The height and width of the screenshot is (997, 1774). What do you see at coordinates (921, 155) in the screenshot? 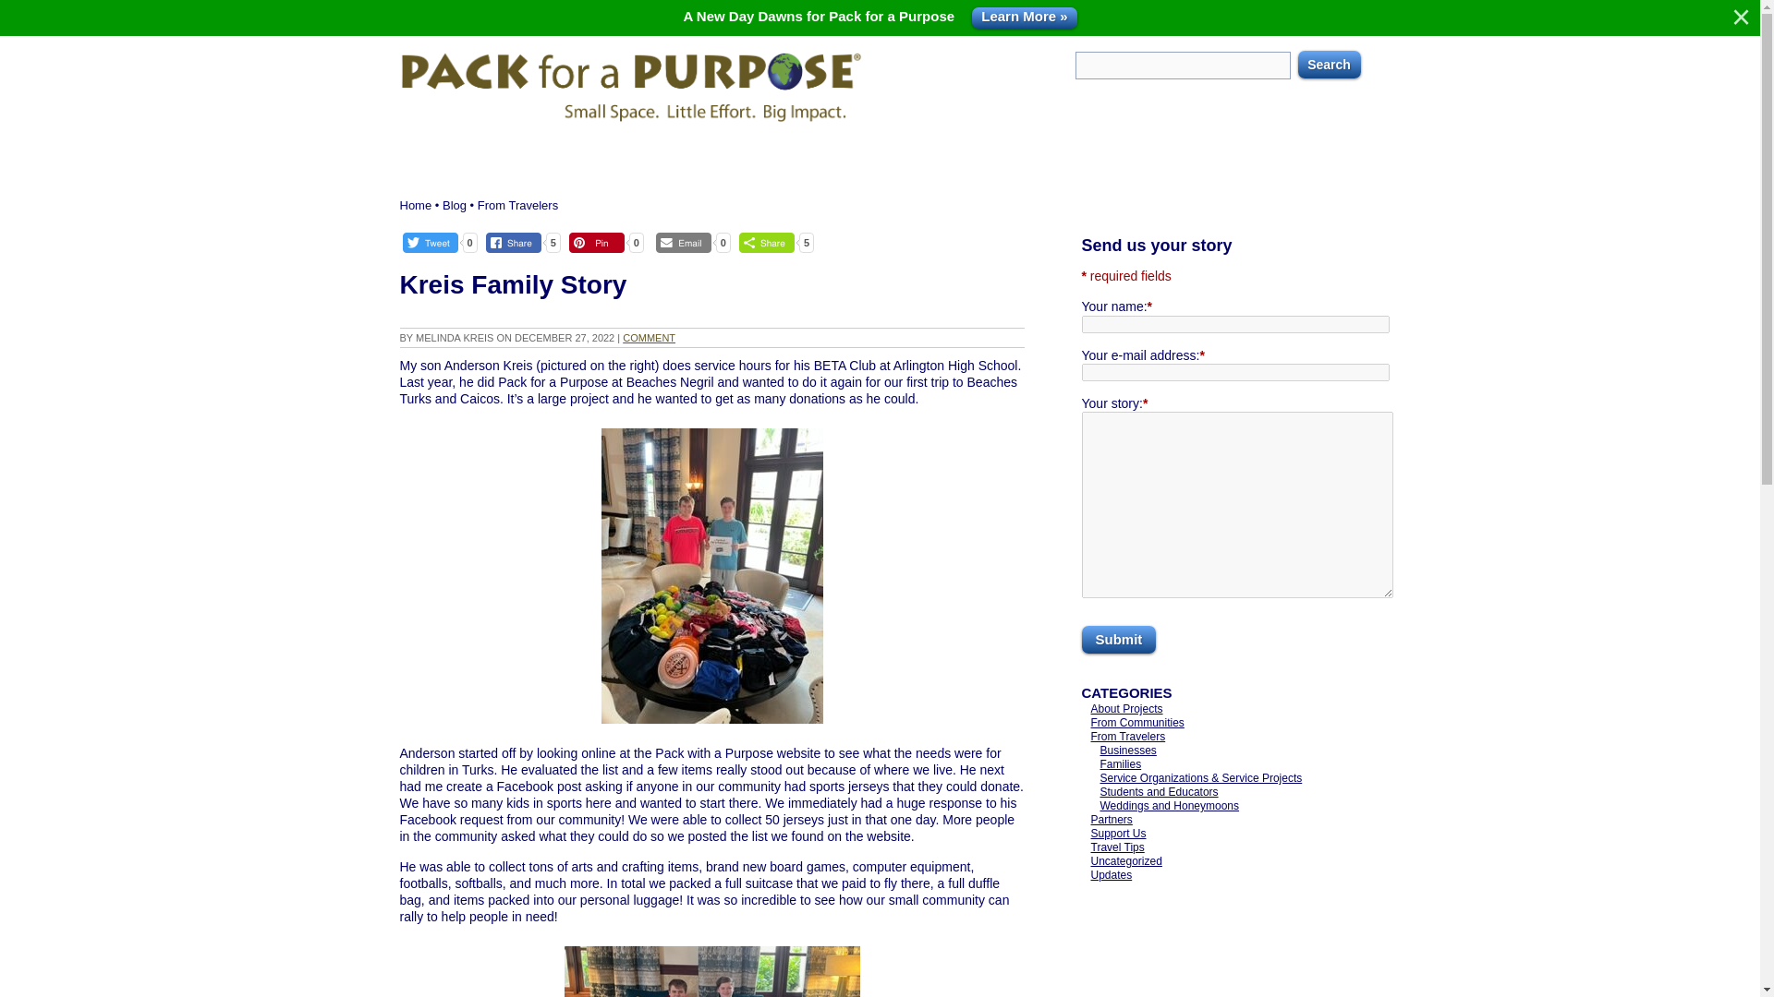
I see `Initiatives` at bounding box center [921, 155].